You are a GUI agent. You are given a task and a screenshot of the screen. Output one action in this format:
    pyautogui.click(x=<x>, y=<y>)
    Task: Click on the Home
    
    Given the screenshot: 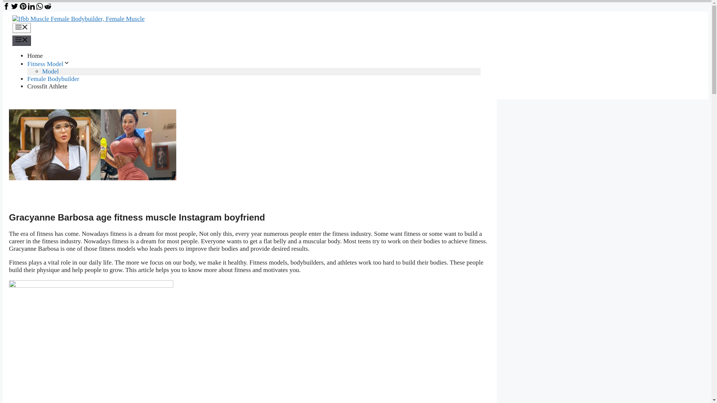 What is the action you would take?
    pyautogui.click(x=35, y=56)
    